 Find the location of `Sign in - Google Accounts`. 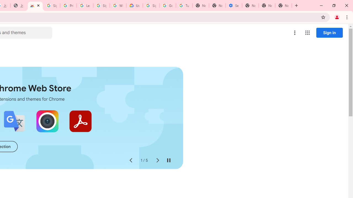

Sign in - Google Accounts is located at coordinates (101, 5).